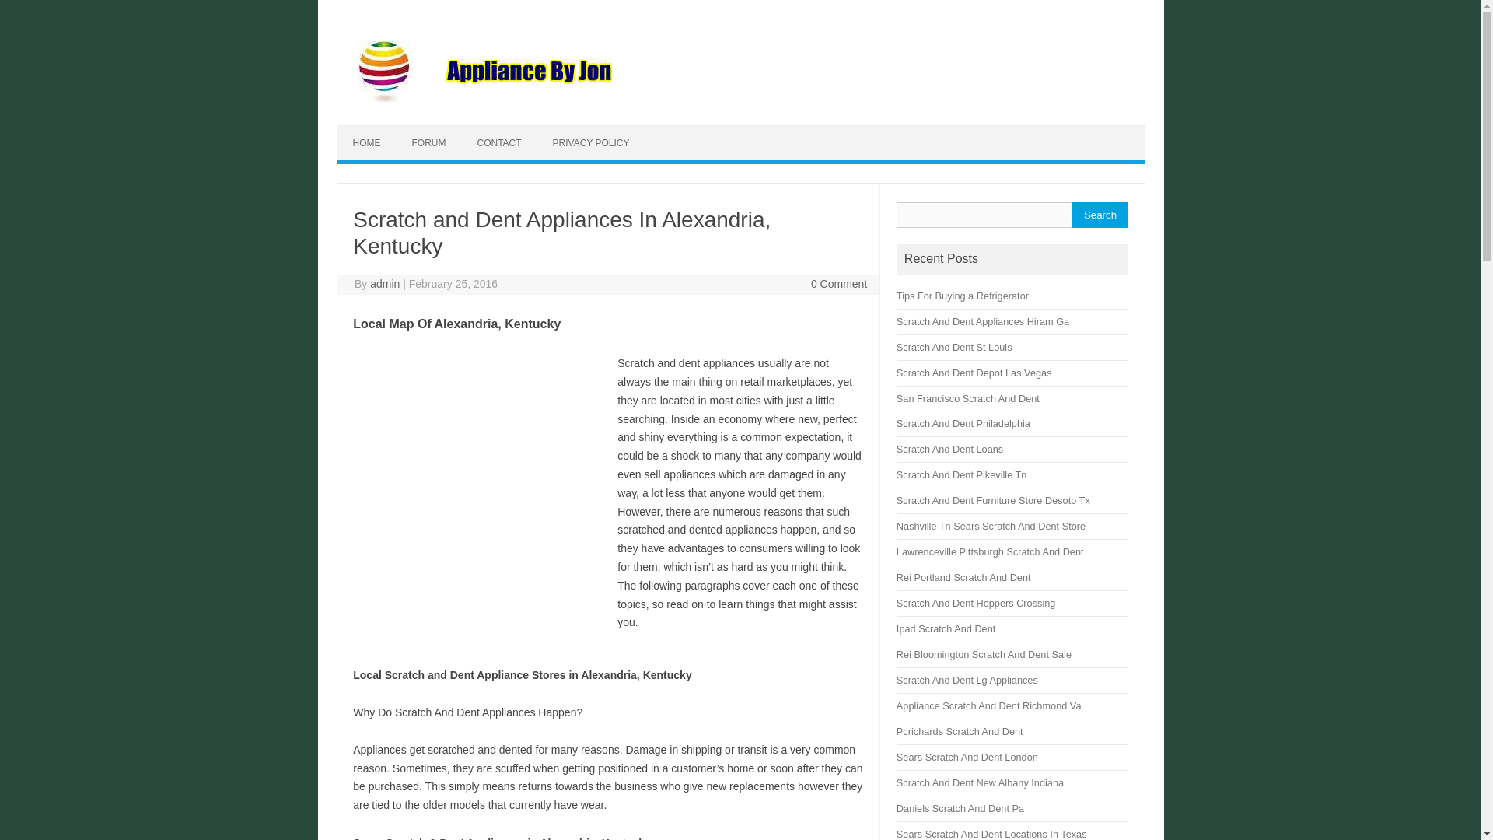 The height and width of the screenshot is (840, 1493). What do you see at coordinates (1100, 215) in the screenshot?
I see `Search` at bounding box center [1100, 215].